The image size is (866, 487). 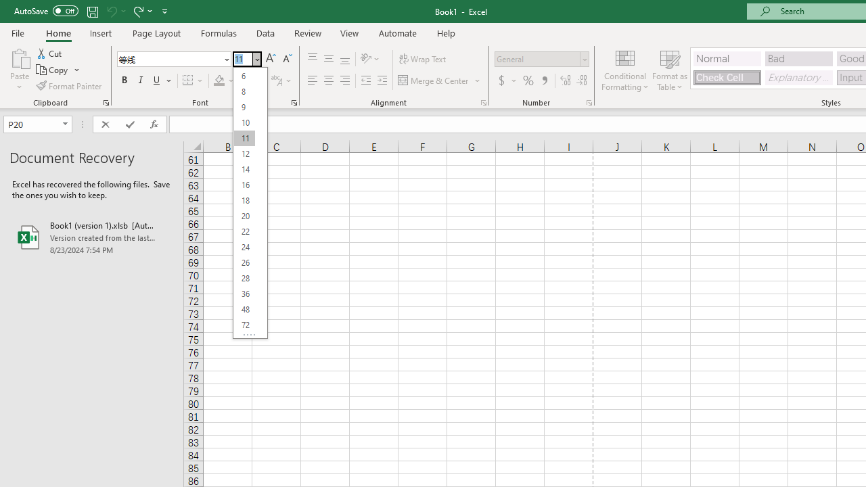 I want to click on 28, so click(x=244, y=279).